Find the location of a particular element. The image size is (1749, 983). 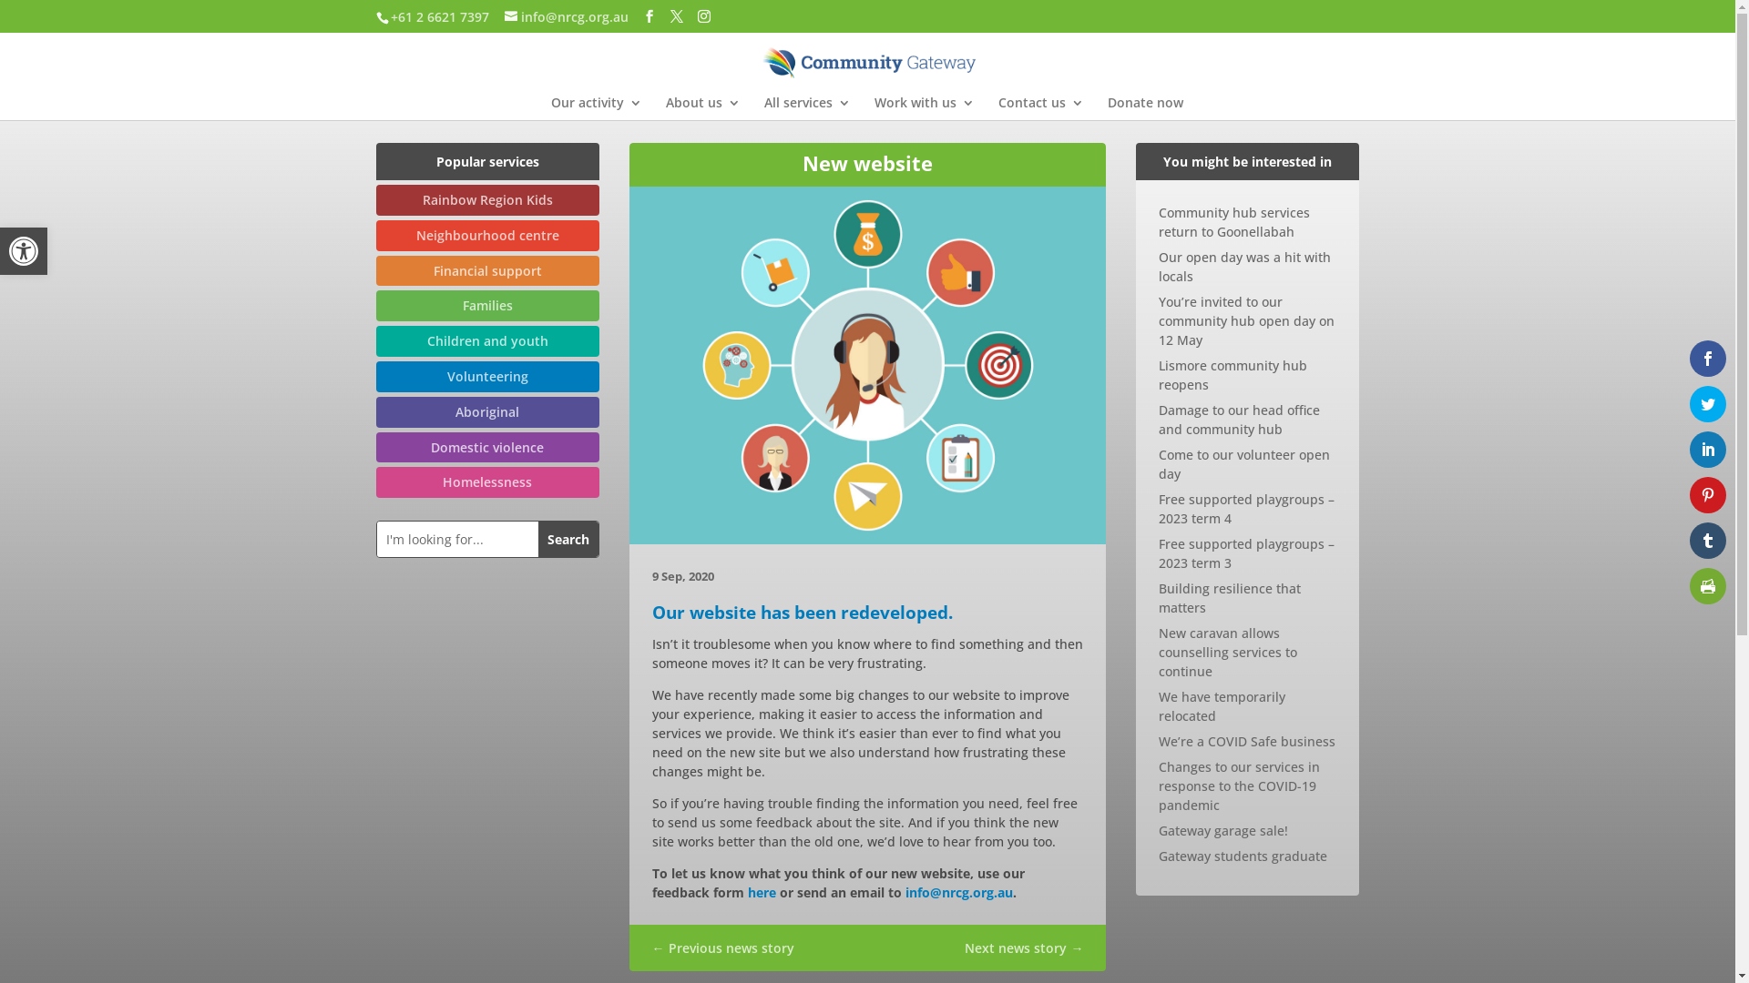

We have temporarily relocated is located at coordinates (1222, 706).